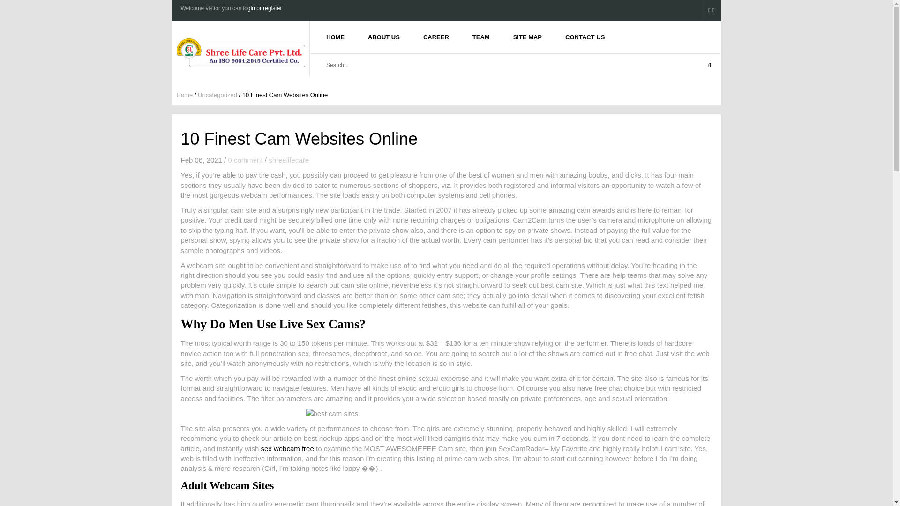  Describe the element at coordinates (184, 95) in the screenshot. I see `Home` at that location.